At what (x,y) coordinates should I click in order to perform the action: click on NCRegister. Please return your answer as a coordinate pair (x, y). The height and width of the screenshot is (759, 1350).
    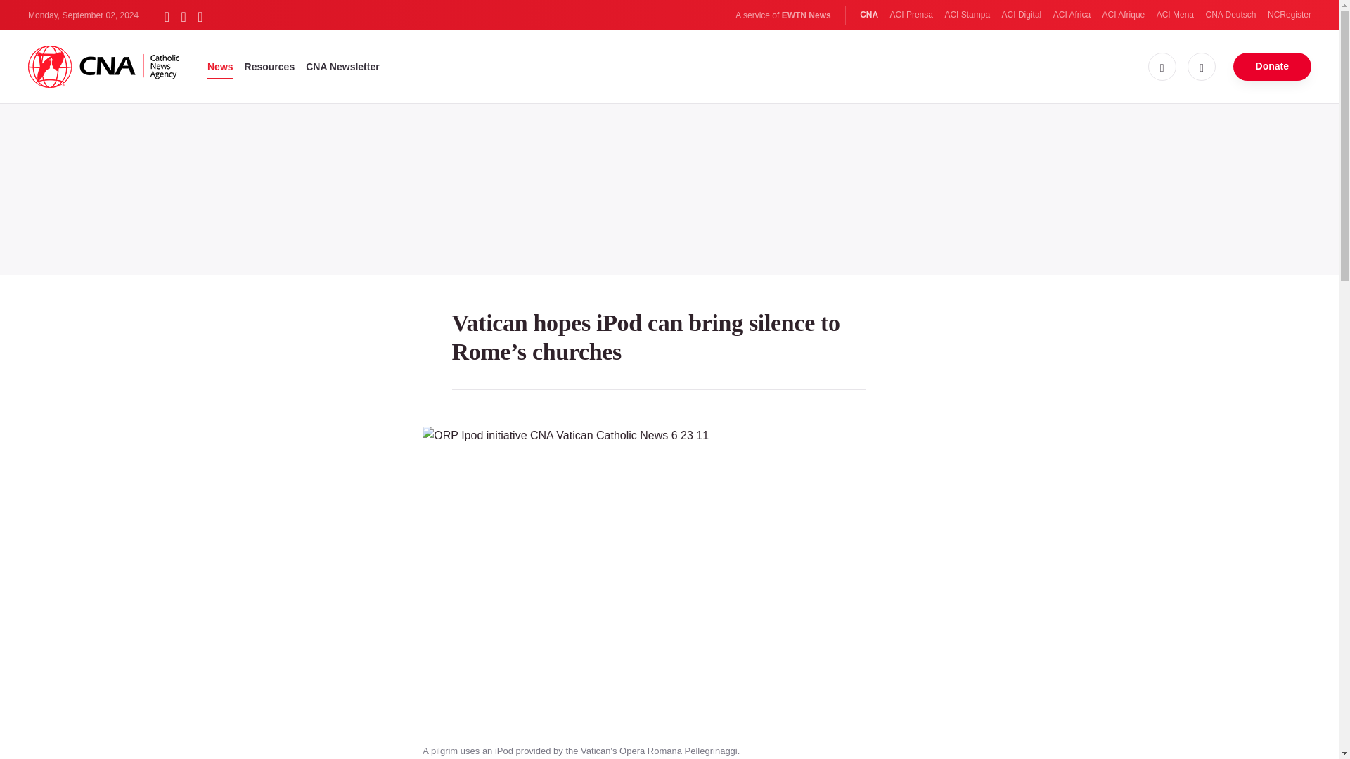
    Looking at the image, I should click on (1289, 15).